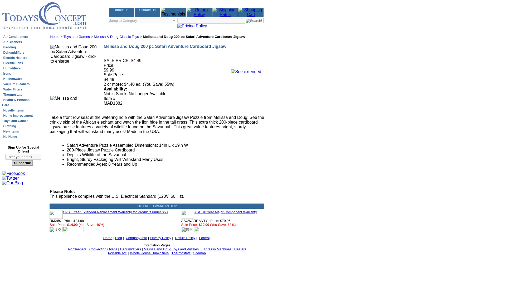  What do you see at coordinates (23, 157) in the screenshot?
I see `Enter your email` at bounding box center [23, 157].